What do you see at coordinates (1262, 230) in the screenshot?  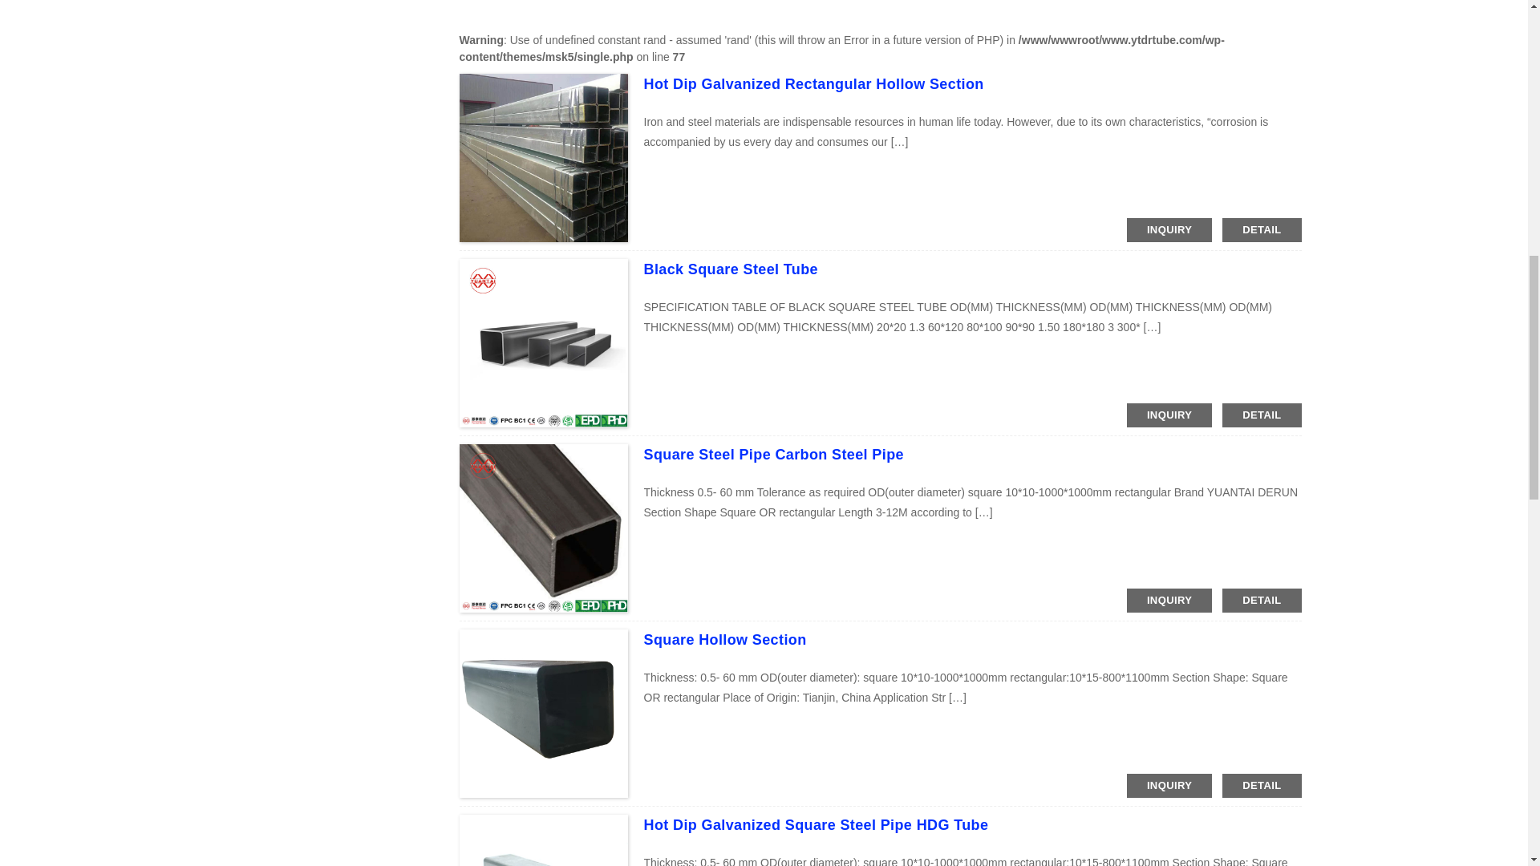 I see `DETAIL` at bounding box center [1262, 230].